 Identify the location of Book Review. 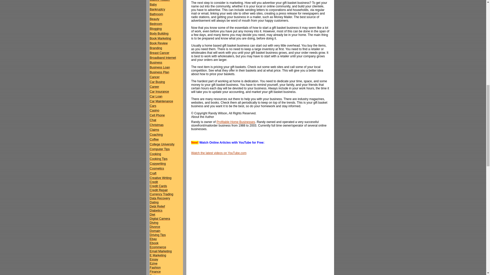
(159, 43).